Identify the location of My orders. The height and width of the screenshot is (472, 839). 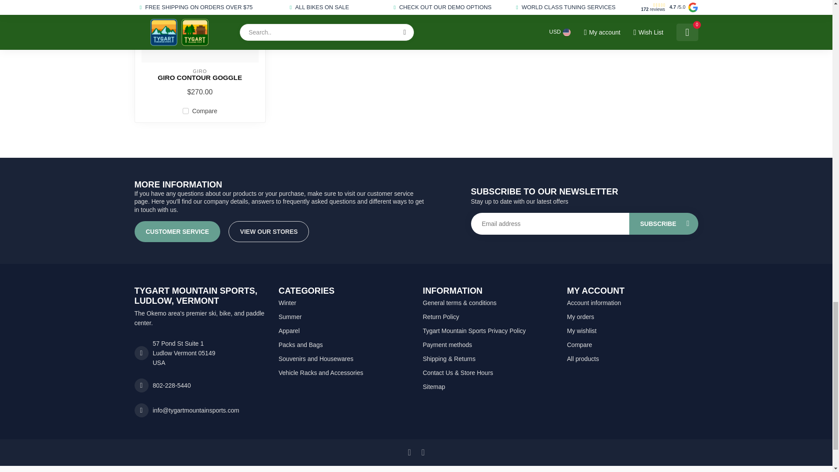
(632, 316).